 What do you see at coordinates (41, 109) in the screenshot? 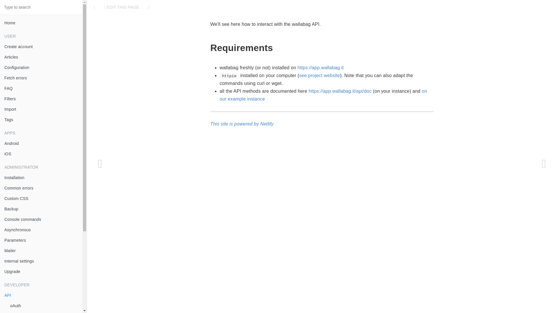
I see `Import` at bounding box center [41, 109].